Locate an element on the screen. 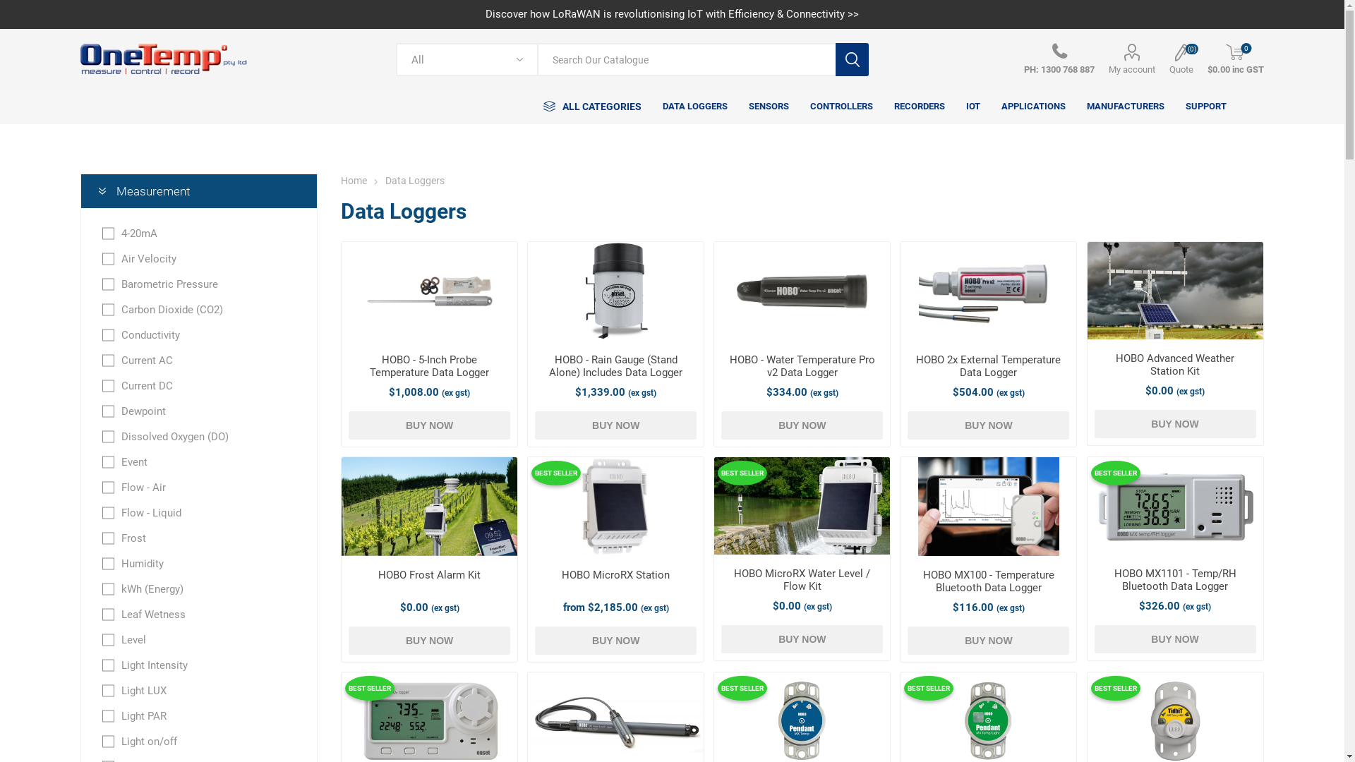 This screenshot has width=1355, height=762. BEST SELLER is located at coordinates (741, 687).